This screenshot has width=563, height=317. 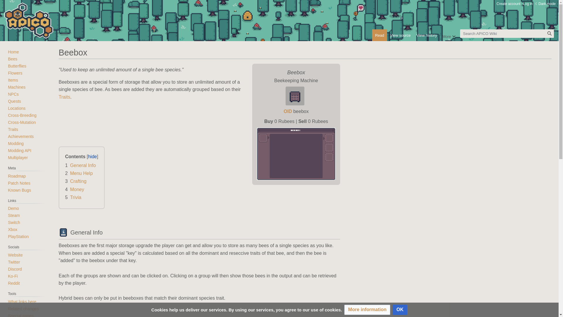 What do you see at coordinates (550, 33) in the screenshot?
I see `Go` at bounding box center [550, 33].